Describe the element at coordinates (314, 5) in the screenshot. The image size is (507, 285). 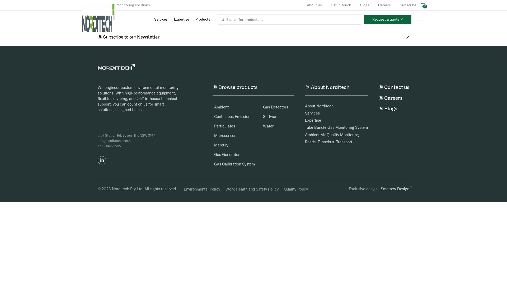
I see `About us` at that location.